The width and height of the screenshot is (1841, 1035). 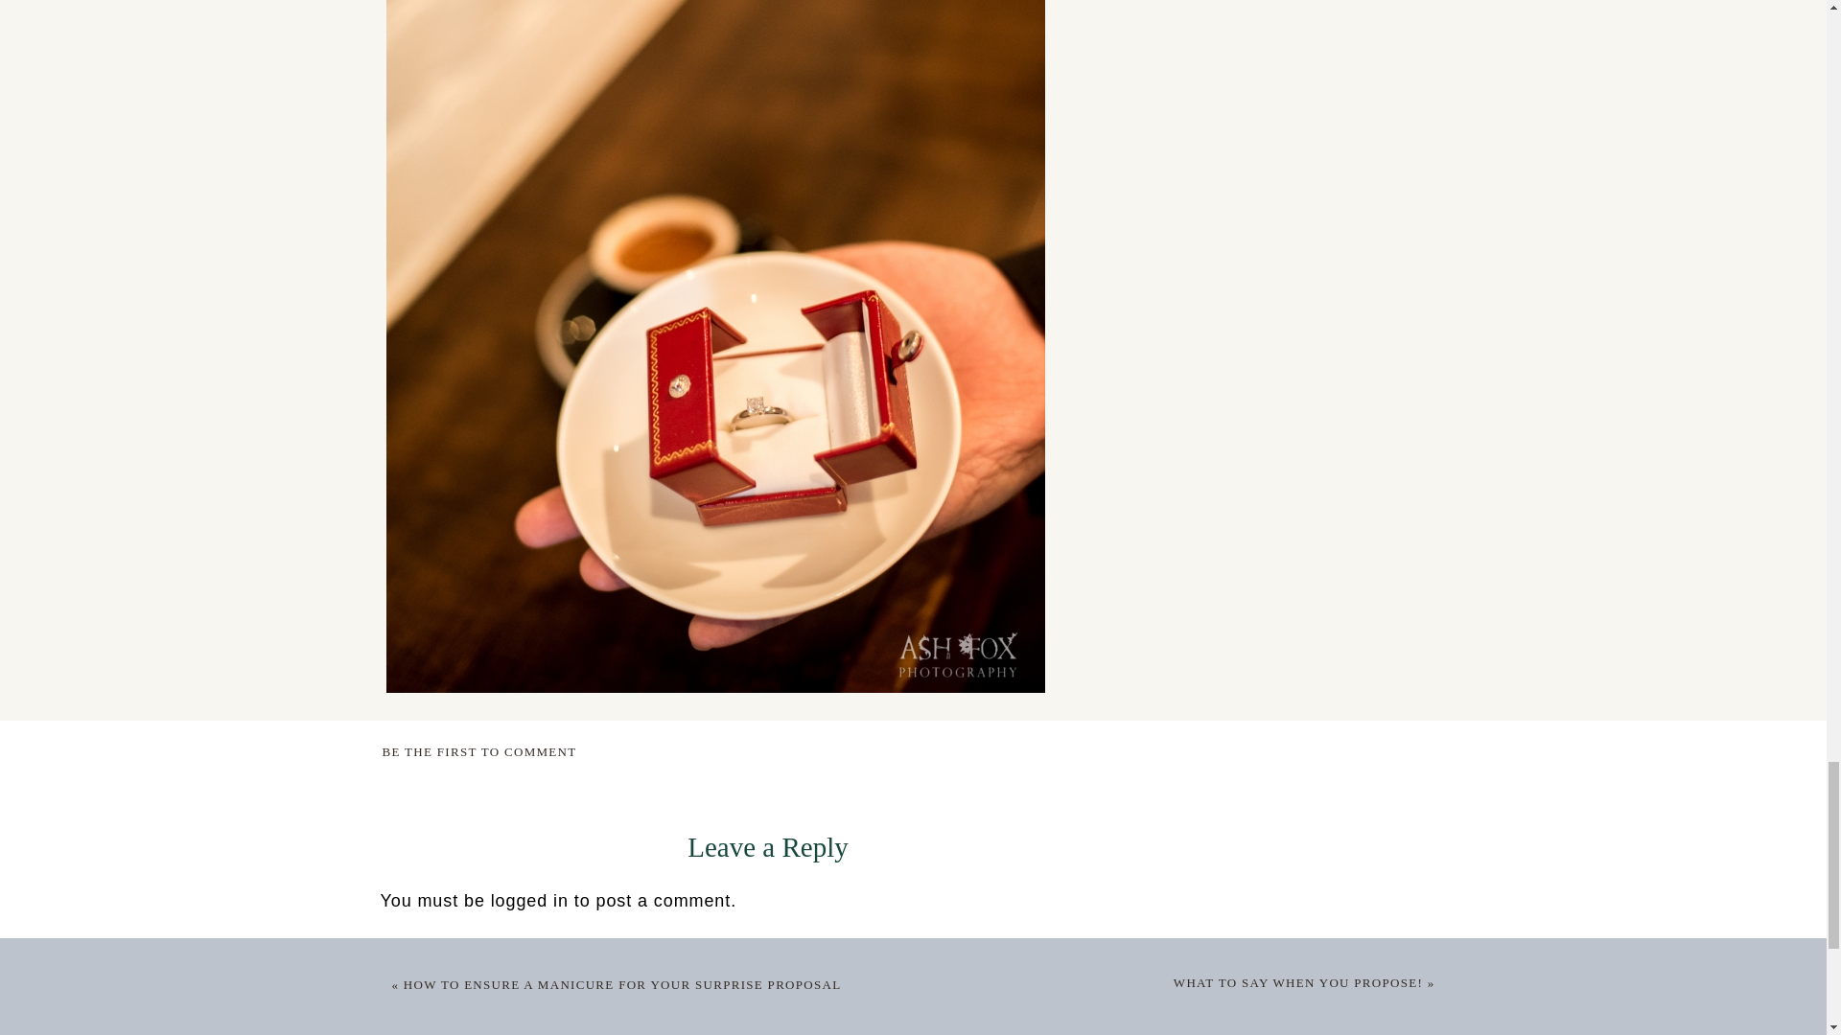 What do you see at coordinates (621, 983) in the screenshot?
I see `HOW TO ENSURE A MANICURE FOR YOUR SURPRISE PROPOSAL` at bounding box center [621, 983].